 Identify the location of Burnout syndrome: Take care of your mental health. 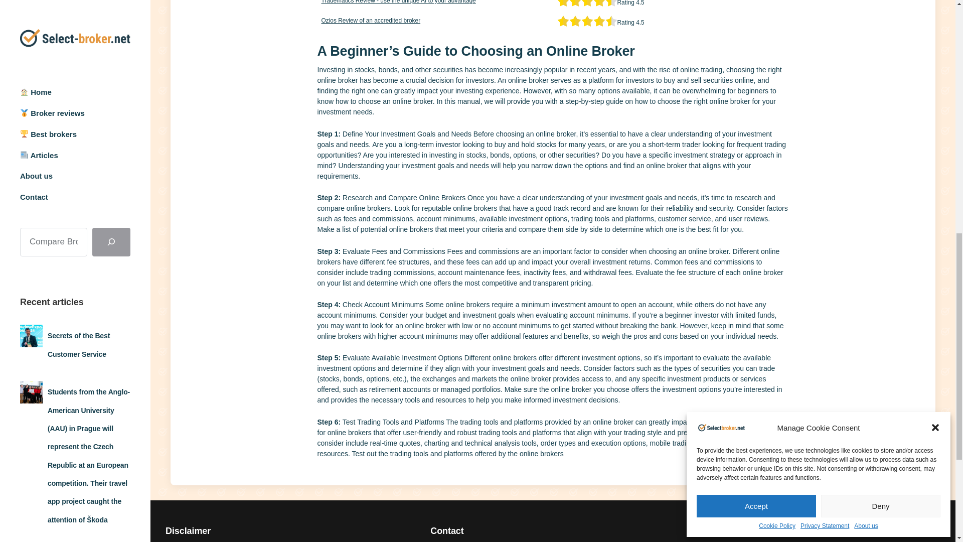
(88, 108).